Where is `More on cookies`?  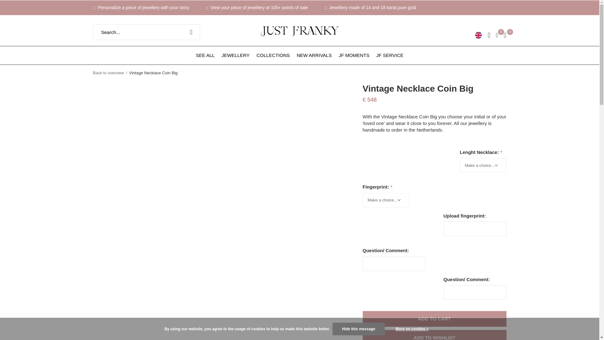
More on cookies is located at coordinates (412, 329).